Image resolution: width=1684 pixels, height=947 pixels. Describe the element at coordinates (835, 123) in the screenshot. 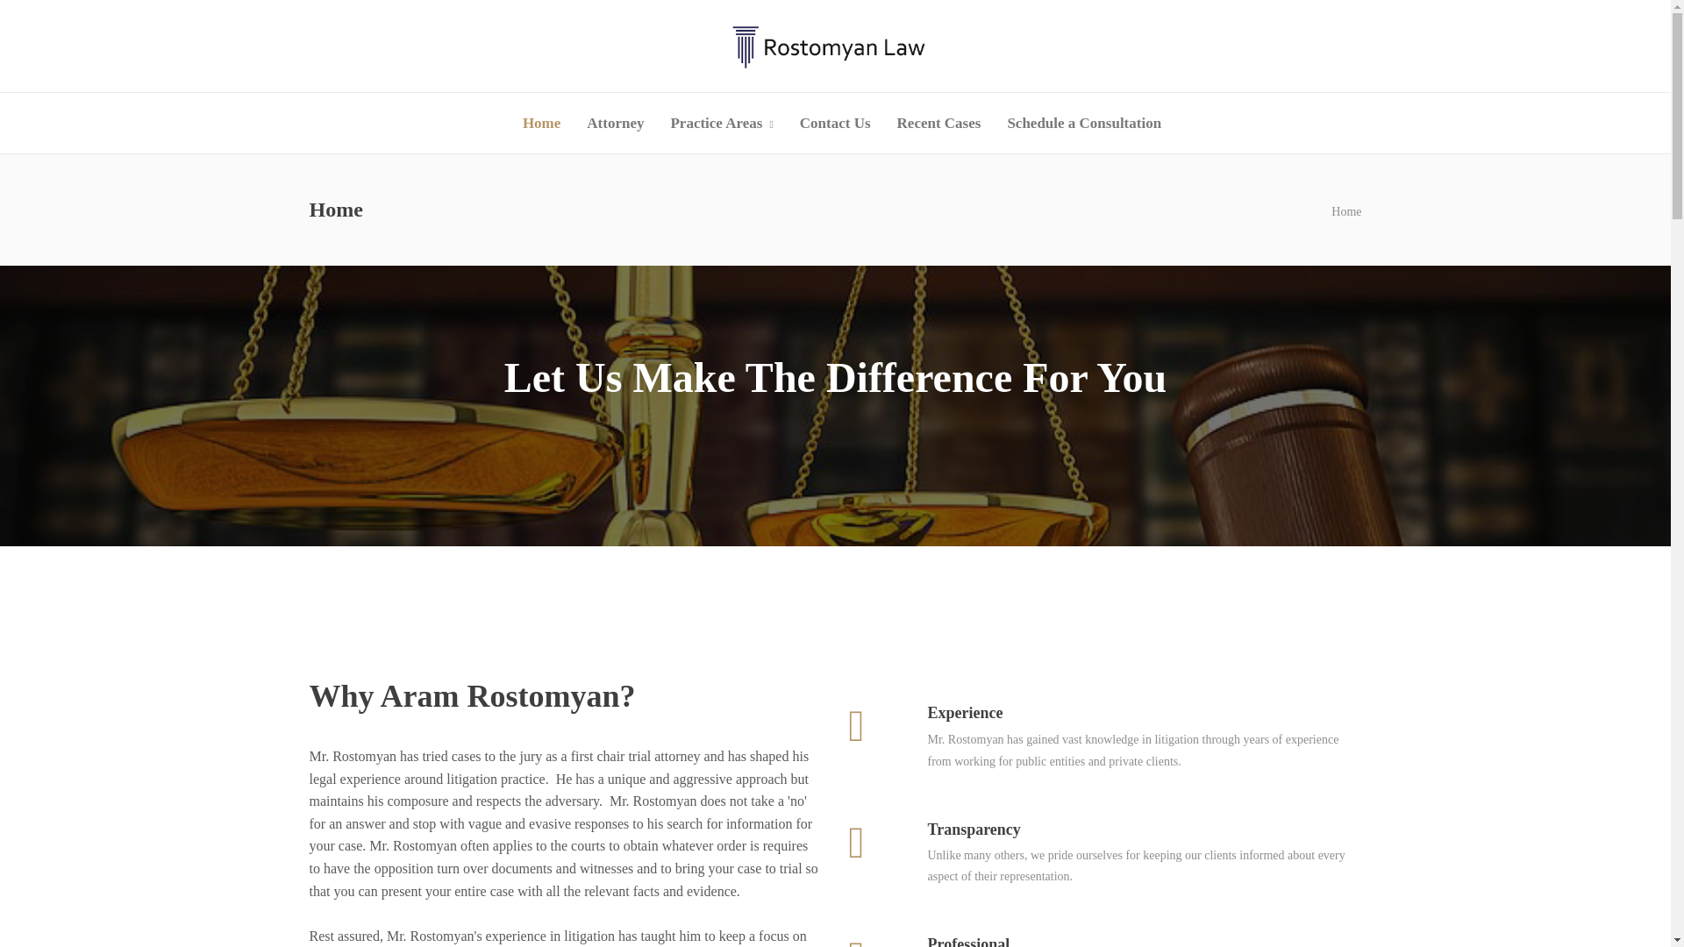

I see `Contact Us` at that location.